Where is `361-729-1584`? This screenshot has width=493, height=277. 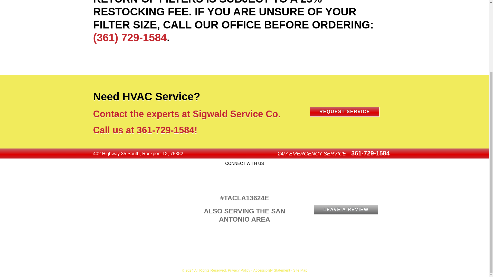 361-729-1584 is located at coordinates (165, 130).